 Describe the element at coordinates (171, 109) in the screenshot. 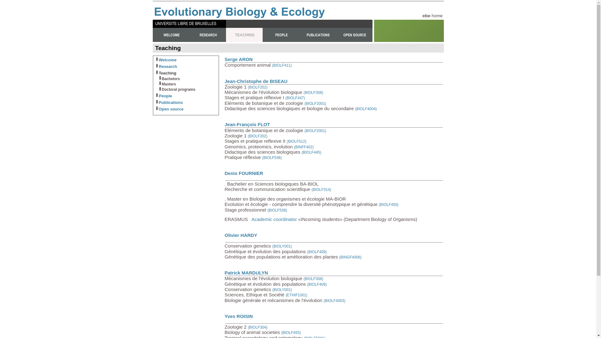

I see `Open source` at that location.